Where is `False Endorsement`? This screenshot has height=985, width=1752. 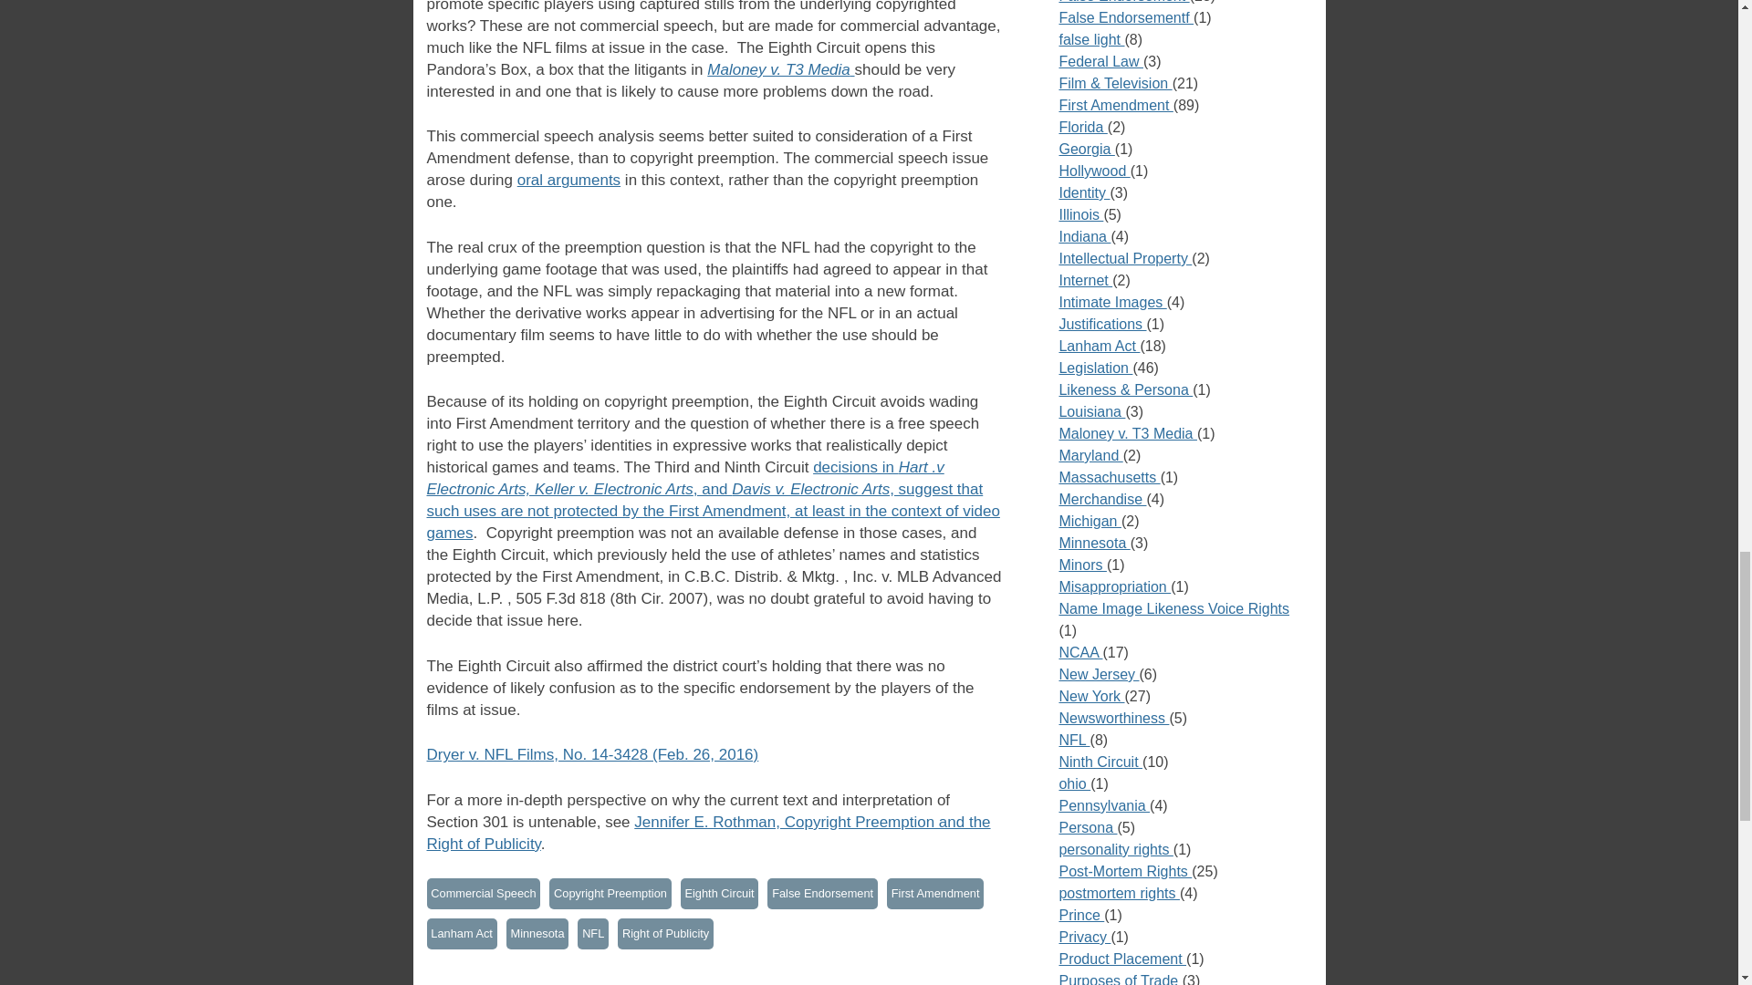 False Endorsement is located at coordinates (821, 894).